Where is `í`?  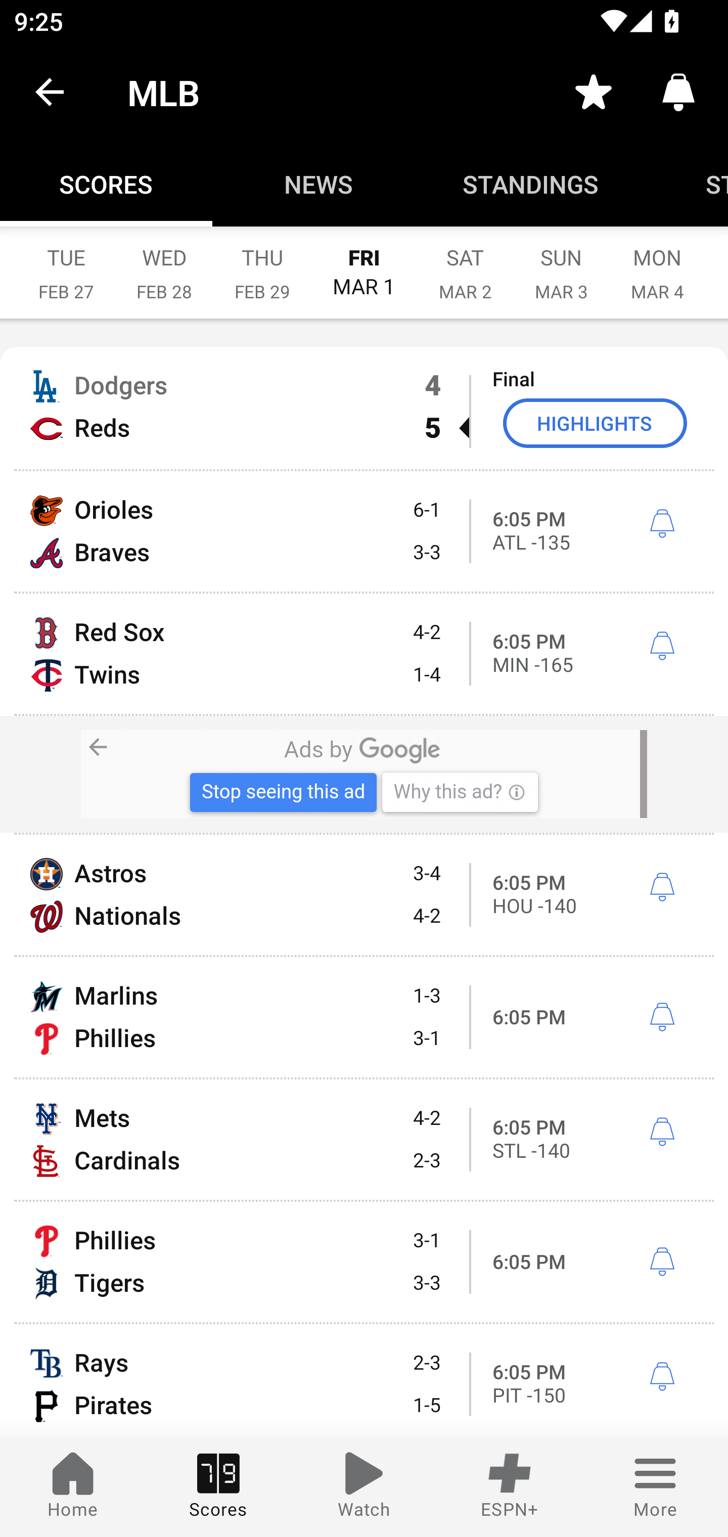
í is located at coordinates (662, 887).